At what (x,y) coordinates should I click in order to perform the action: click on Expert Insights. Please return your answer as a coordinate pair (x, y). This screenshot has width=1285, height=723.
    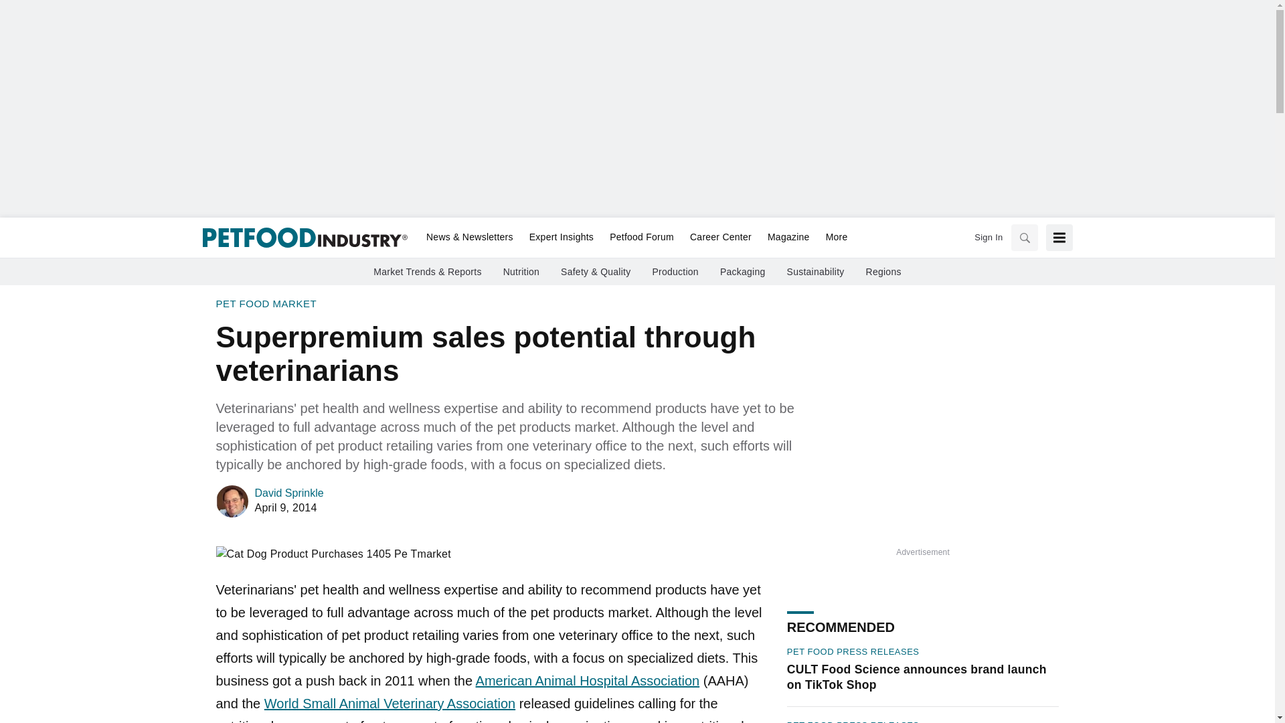
    Looking at the image, I should click on (561, 238).